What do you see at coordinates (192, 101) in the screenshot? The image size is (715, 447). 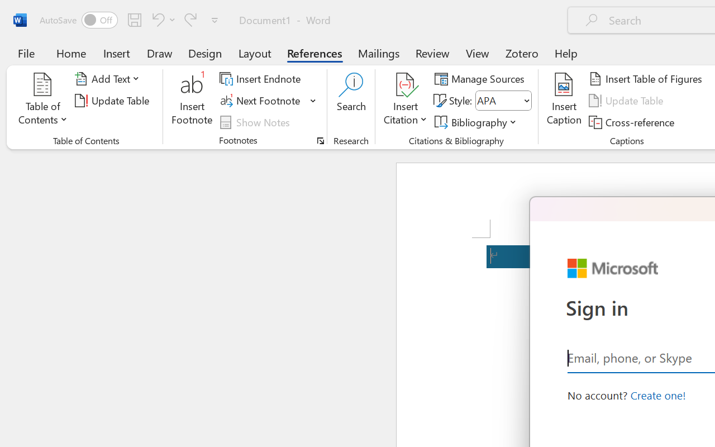 I see `Insert Footnote` at bounding box center [192, 101].